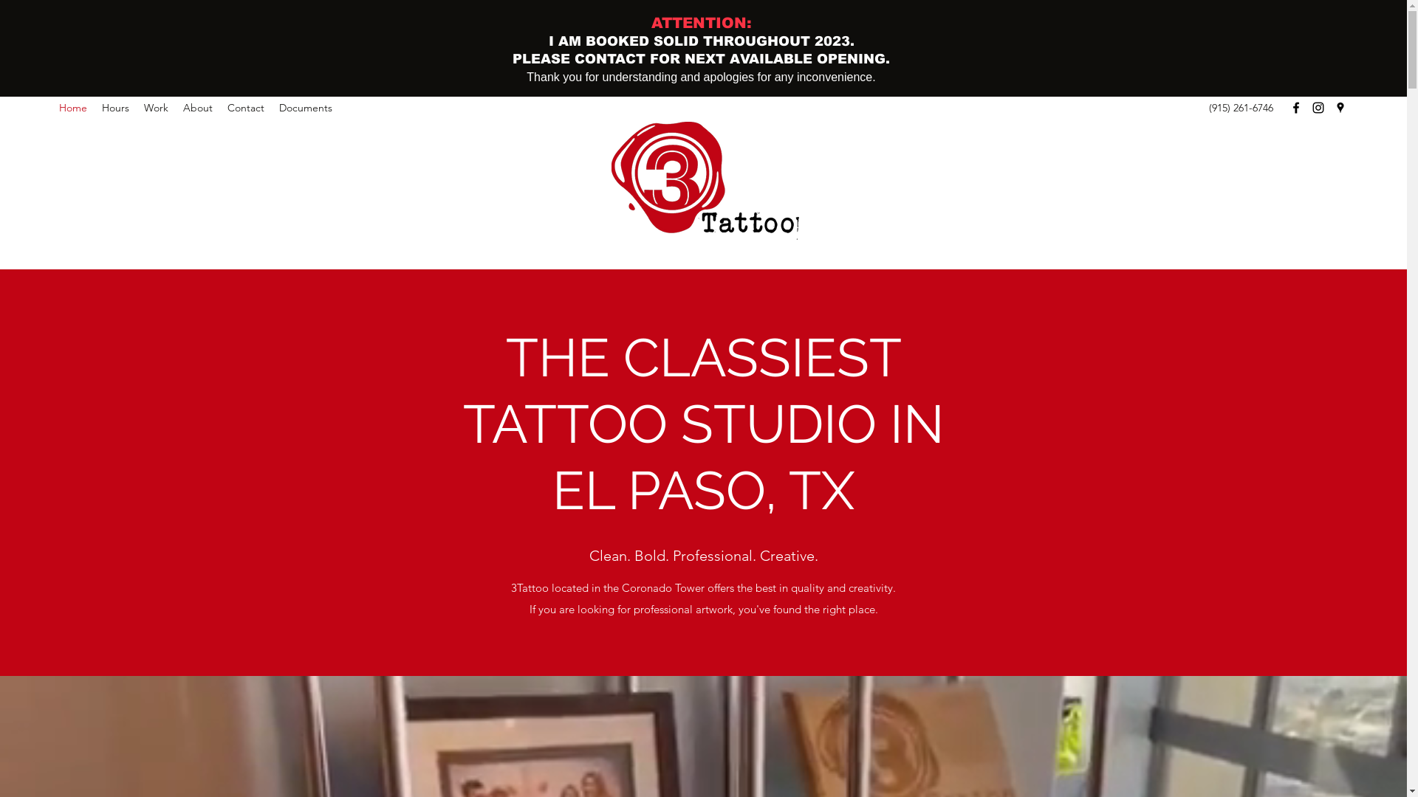 This screenshot has width=1418, height=797. I want to click on Documents, so click(306, 108).